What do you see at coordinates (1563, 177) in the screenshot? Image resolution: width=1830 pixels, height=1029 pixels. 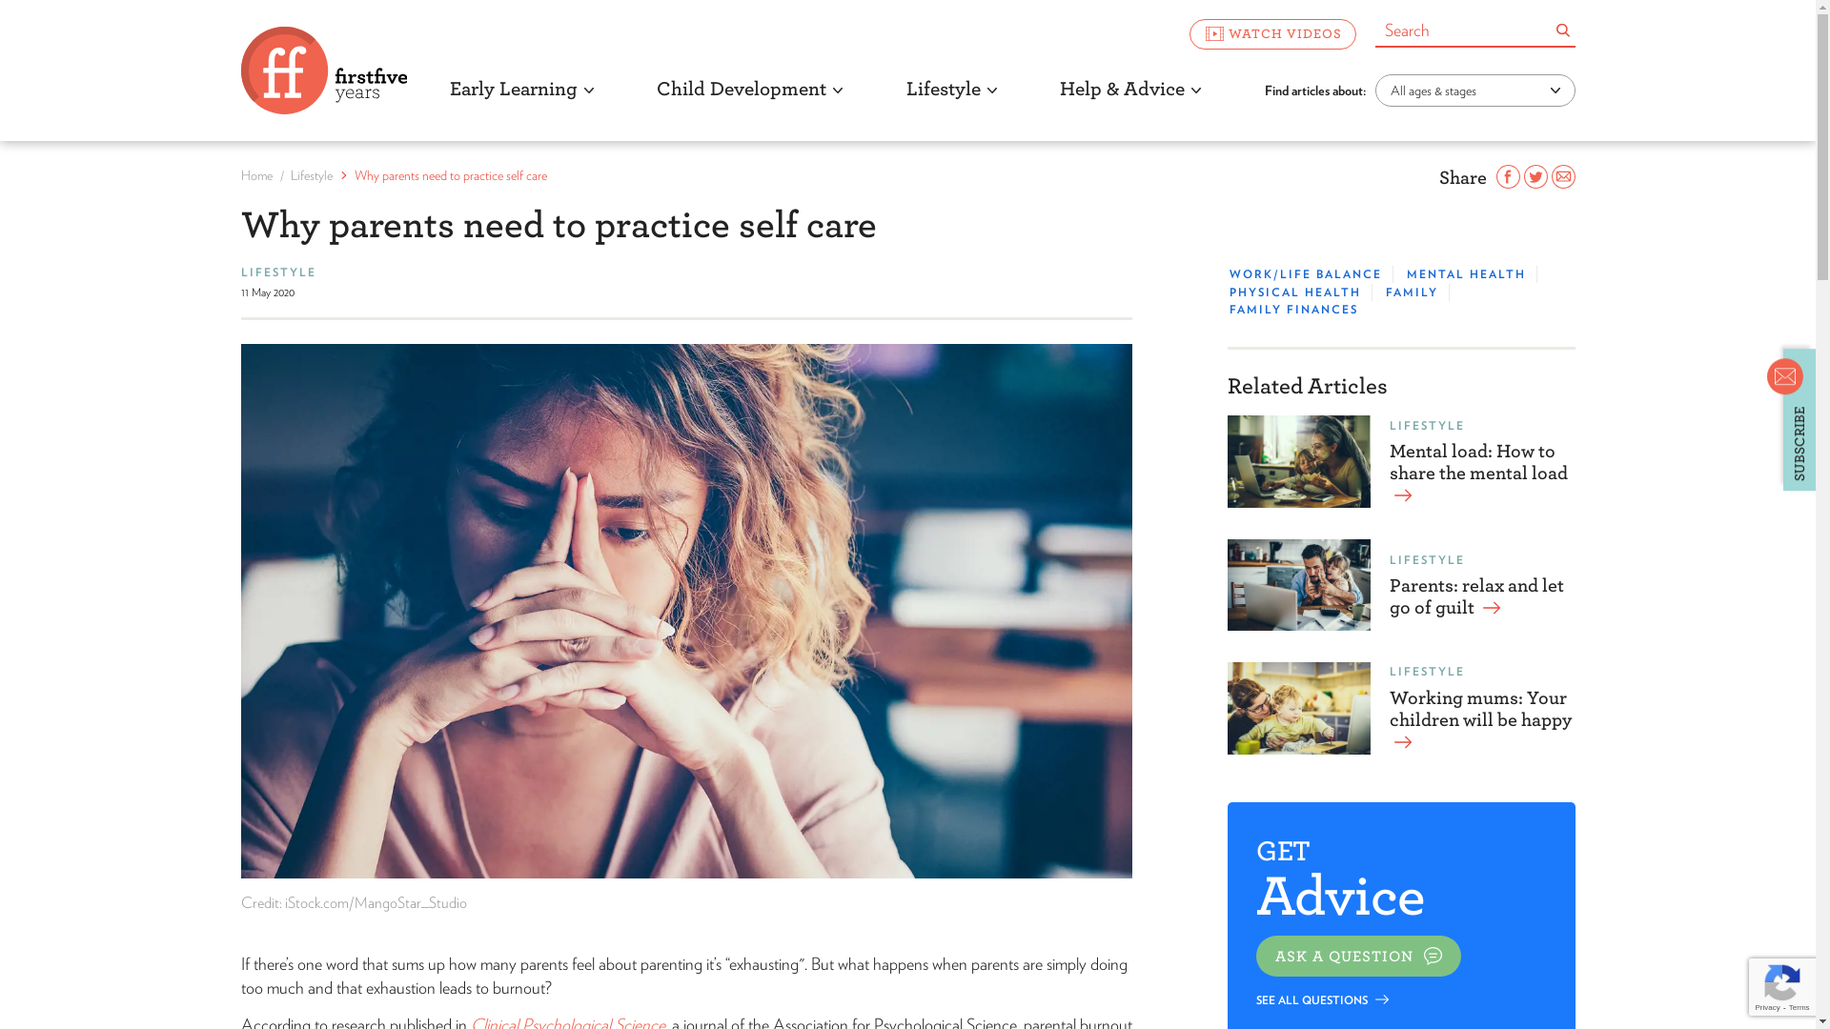 I see `Share to Email` at bounding box center [1563, 177].